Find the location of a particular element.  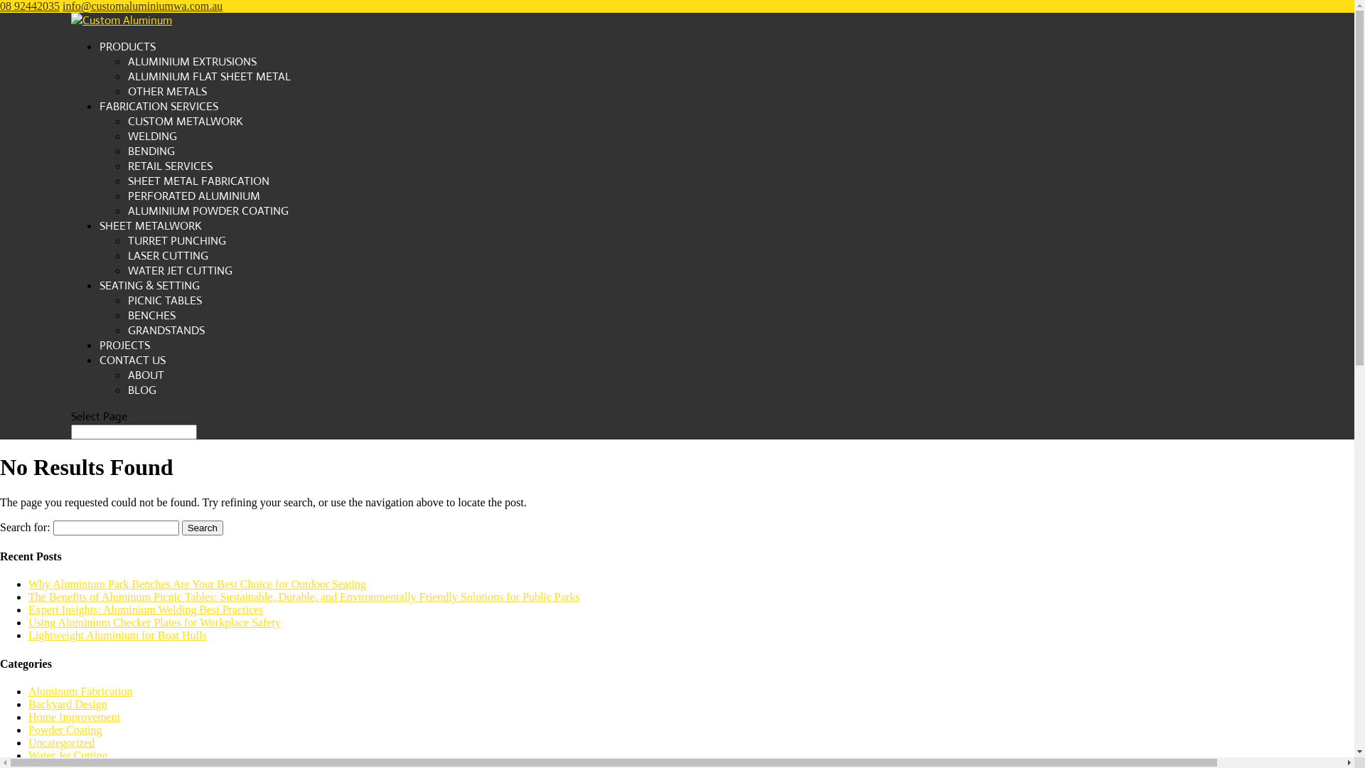

Aluminum Fabrication is located at coordinates (80, 691).